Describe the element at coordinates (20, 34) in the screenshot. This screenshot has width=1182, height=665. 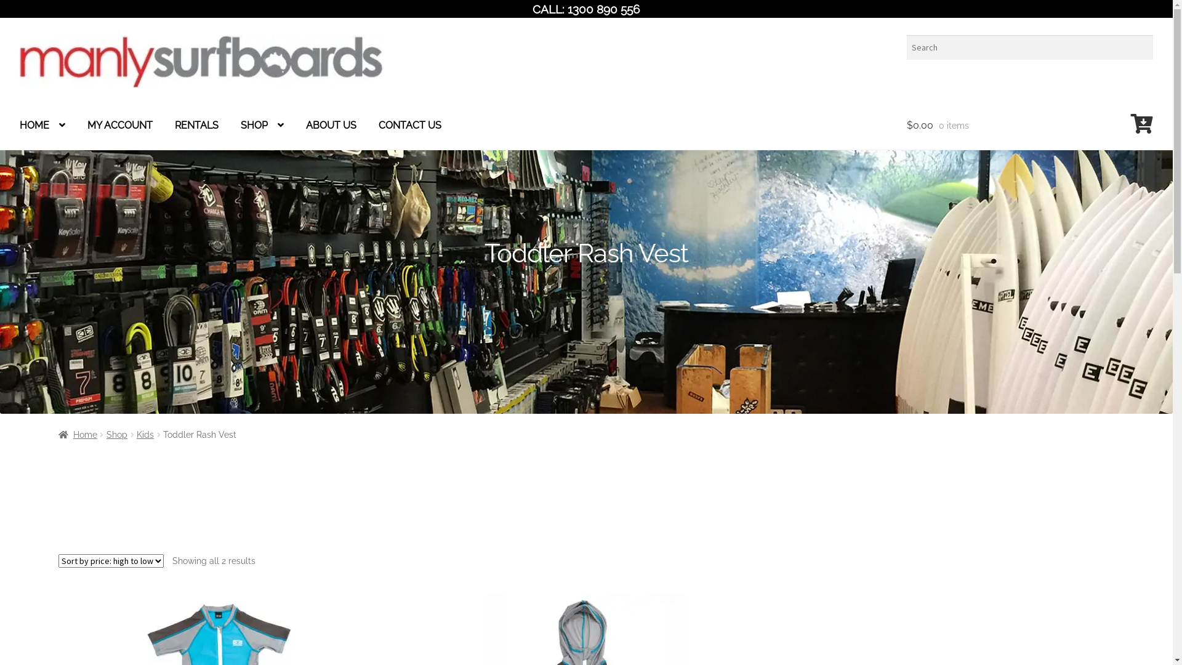
I see `Skip to navigation` at that location.